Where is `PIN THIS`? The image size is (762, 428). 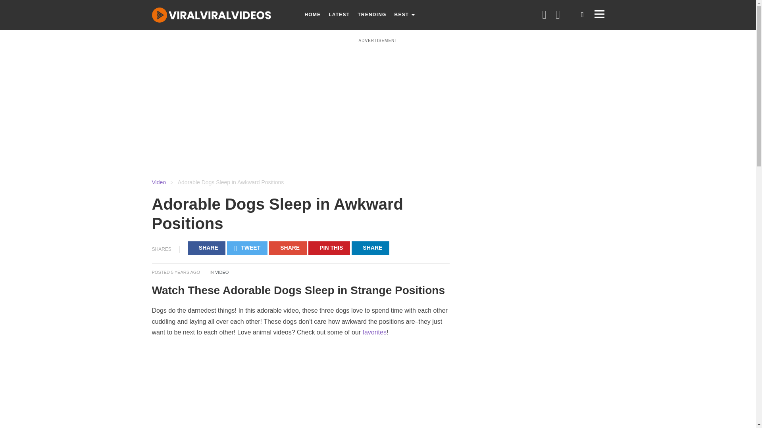 PIN THIS is located at coordinates (329, 248).